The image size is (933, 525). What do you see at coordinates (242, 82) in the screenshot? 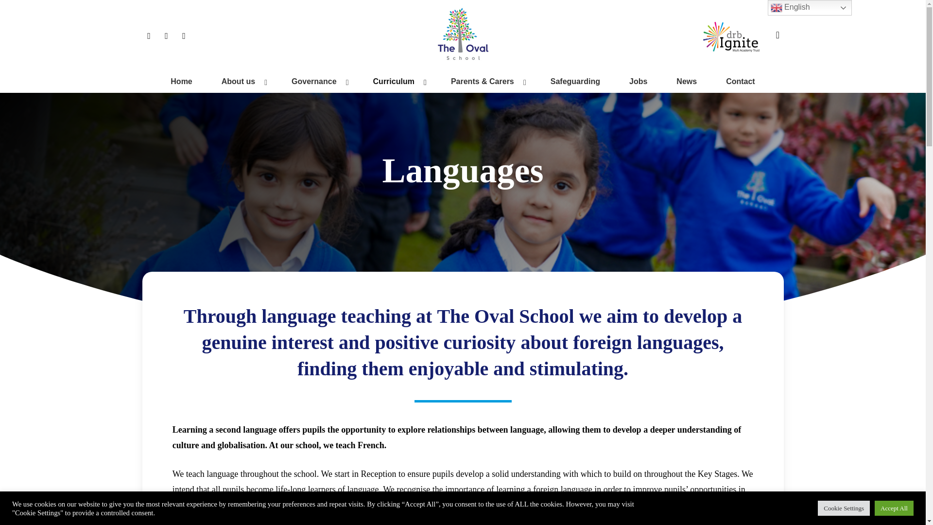
I see `About us` at bounding box center [242, 82].